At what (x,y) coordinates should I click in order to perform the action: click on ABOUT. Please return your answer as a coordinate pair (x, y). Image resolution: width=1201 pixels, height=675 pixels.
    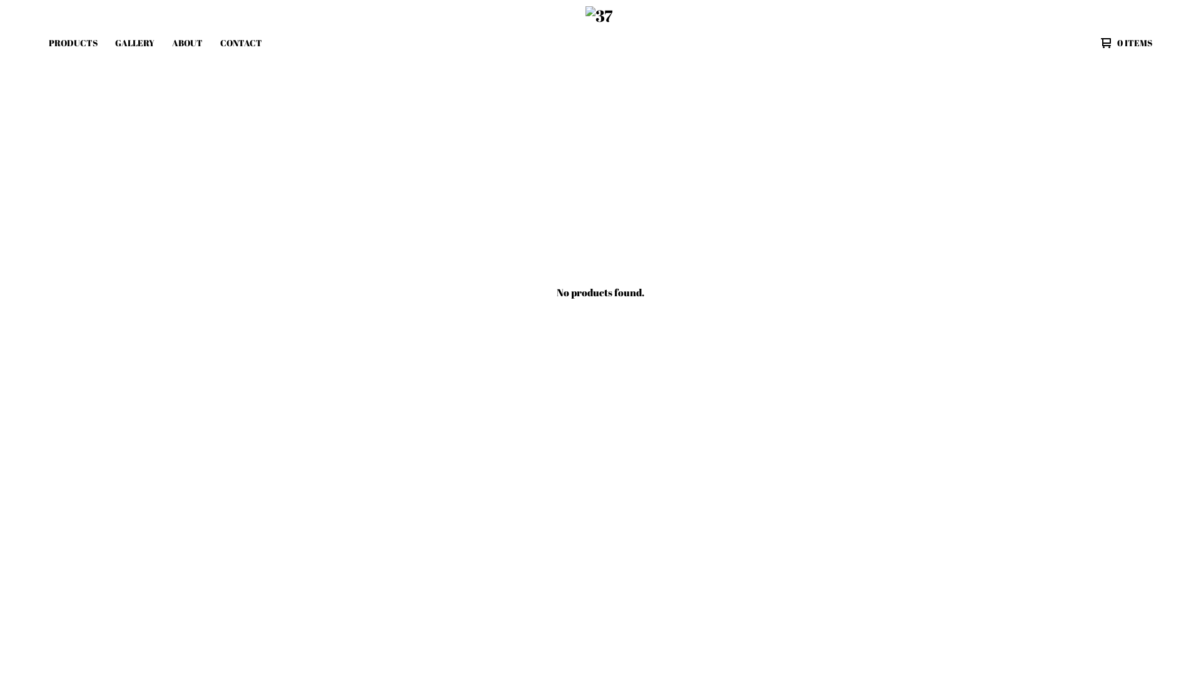
    Looking at the image, I should click on (188, 43).